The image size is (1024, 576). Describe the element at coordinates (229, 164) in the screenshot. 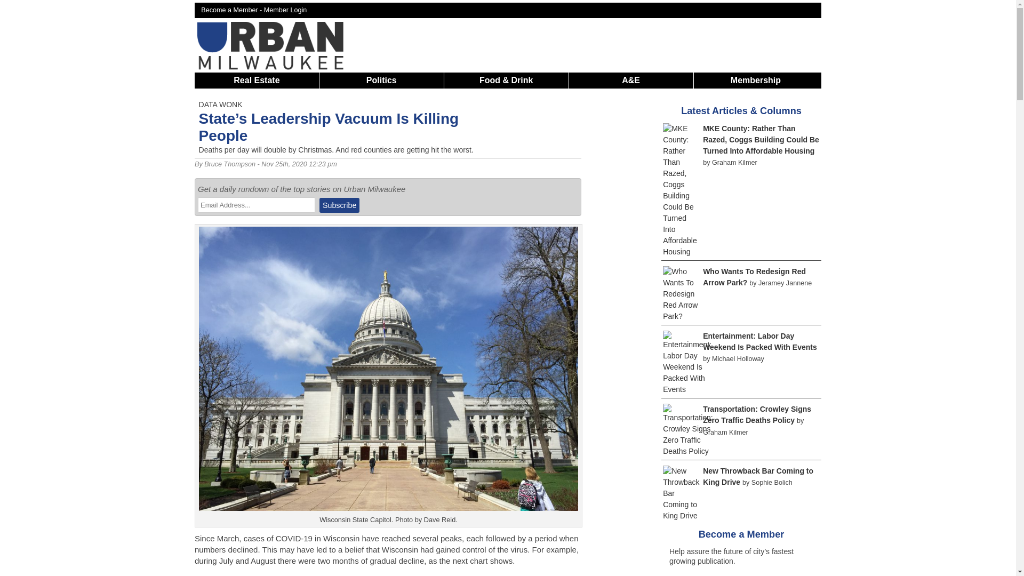

I see `Posts by Bruce Thompson` at that location.